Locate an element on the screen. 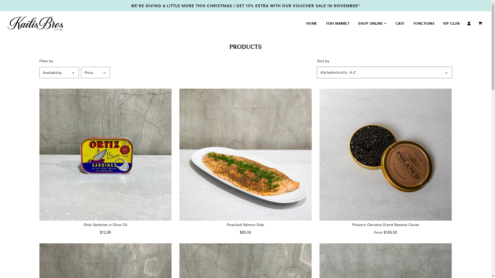 This screenshot has width=495, height=278. Ortiz Sardines in Olive Oil is located at coordinates (105, 225).